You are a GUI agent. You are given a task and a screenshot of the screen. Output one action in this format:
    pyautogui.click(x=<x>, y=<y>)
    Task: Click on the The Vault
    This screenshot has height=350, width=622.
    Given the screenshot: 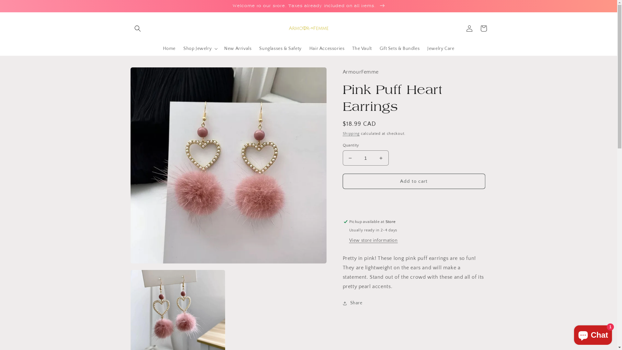 What is the action you would take?
    pyautogui.click(x=362, y=49)
    